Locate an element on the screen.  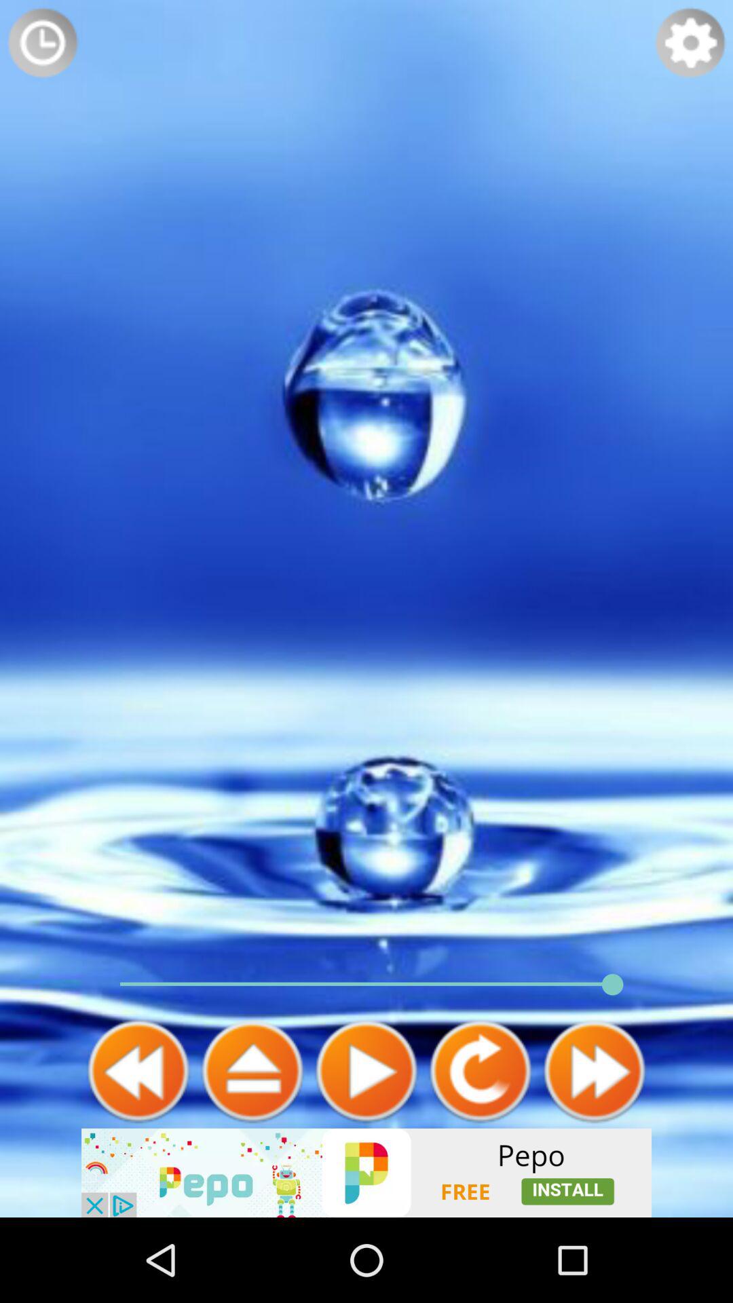
settings button is located at coordinates (690, 43).